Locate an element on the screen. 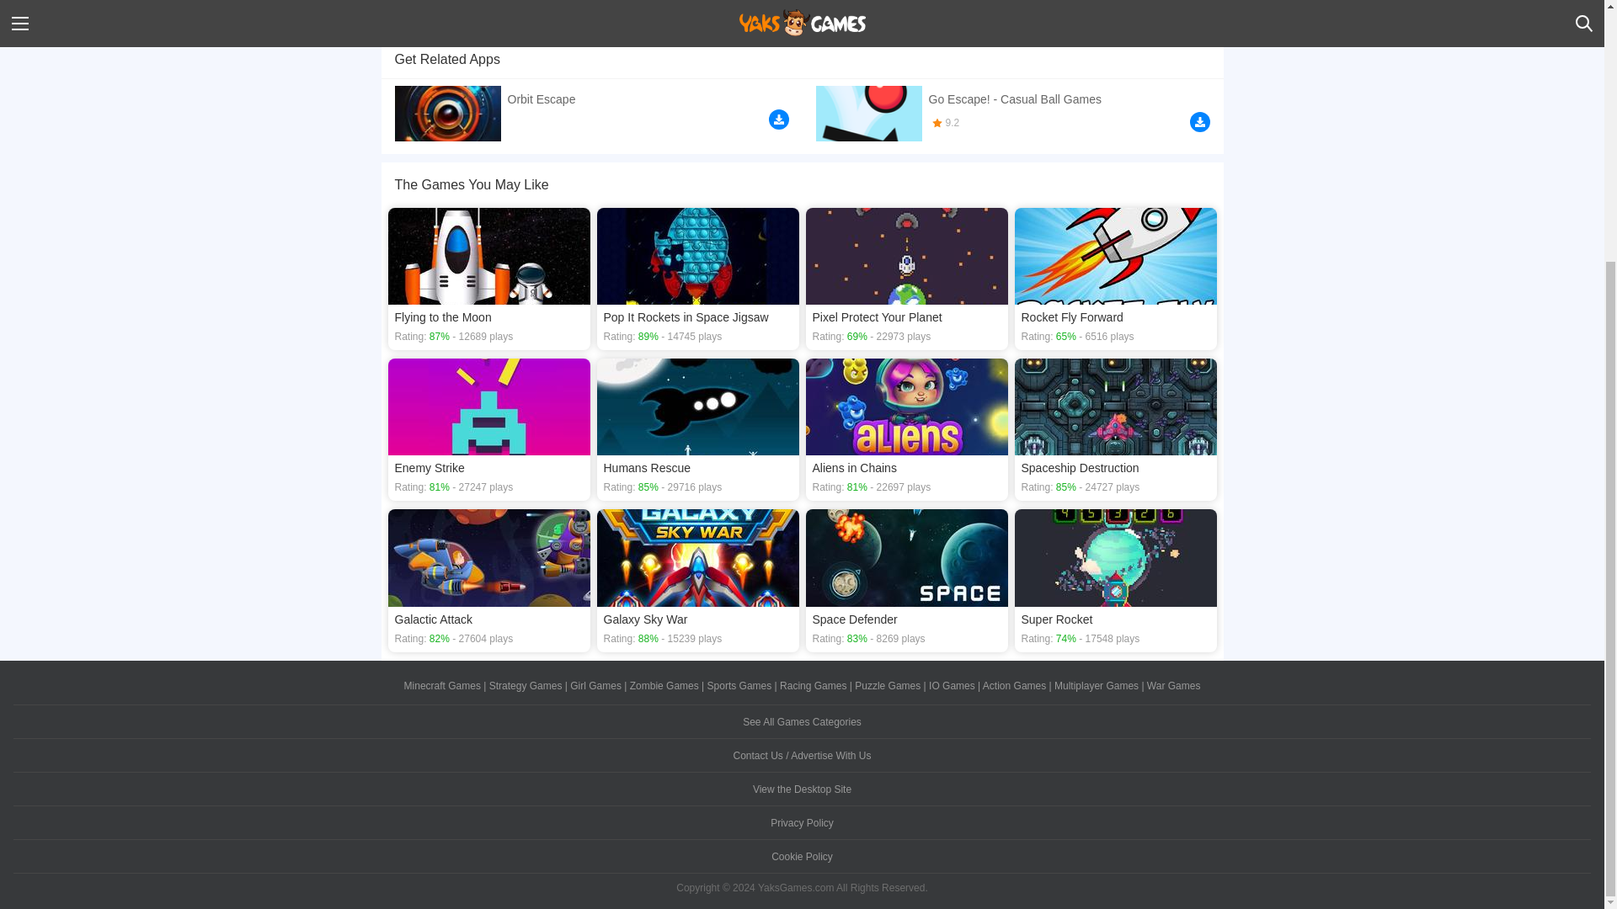 Image resolution: width=1617 pixels, height=909 pixels. Super Rocket is located at coordinates (1114, 580).